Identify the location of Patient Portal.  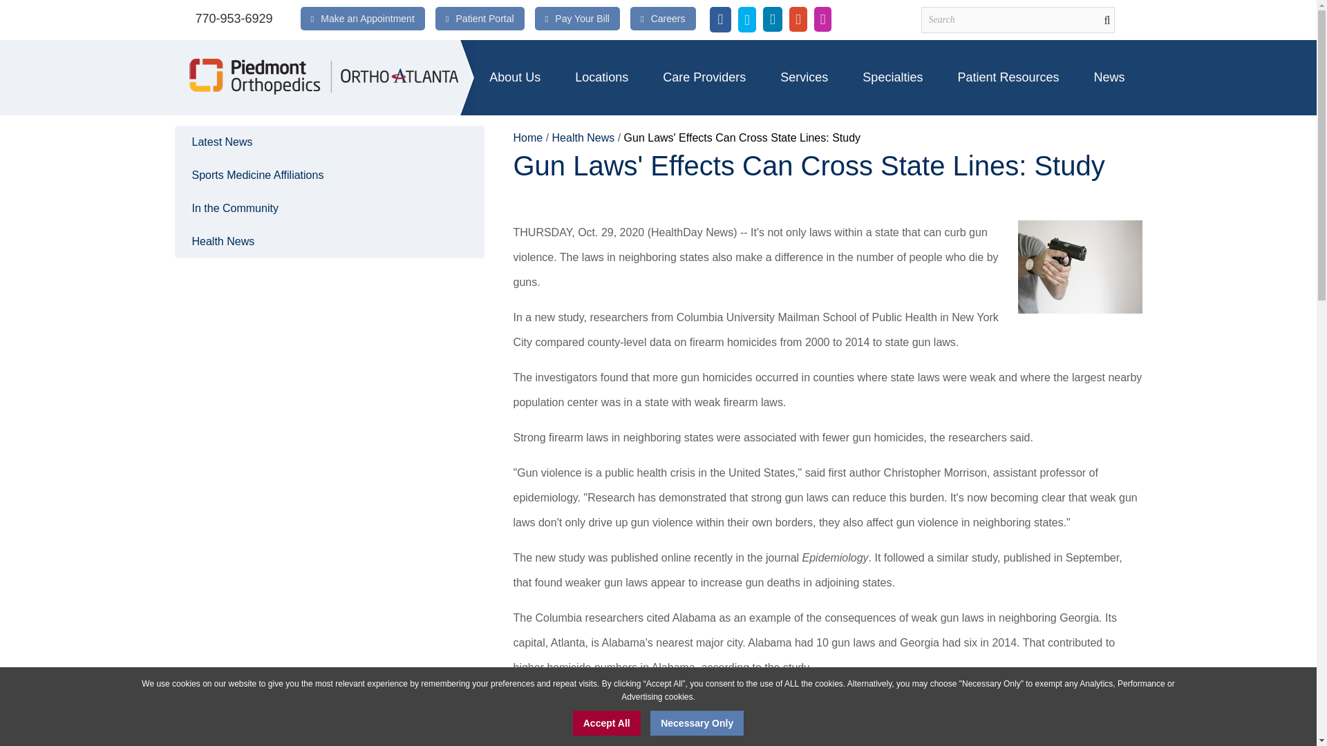
(485, 18).